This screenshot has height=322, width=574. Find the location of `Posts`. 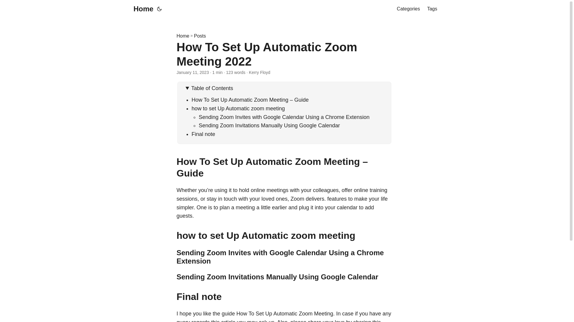

Posts is located at coordinates (200, 36).